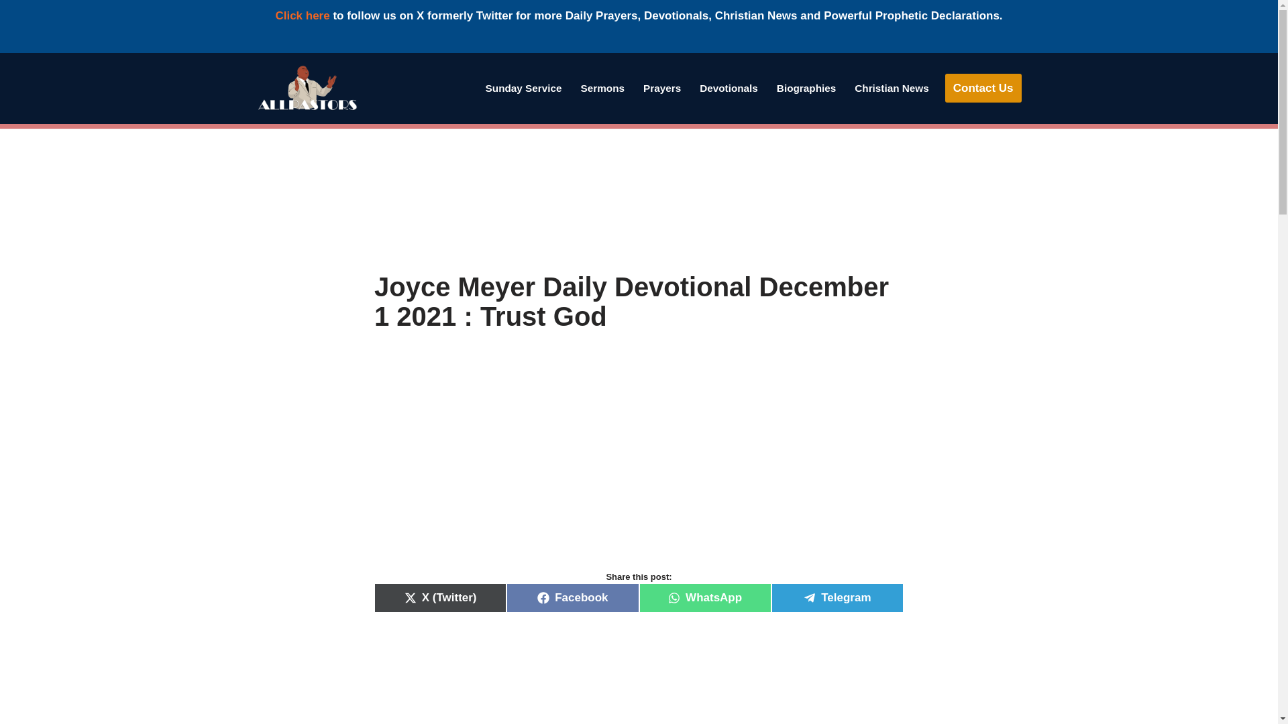 This screenshot has height=724, width=1288. I want to click on Biographies, so click(806, 87).